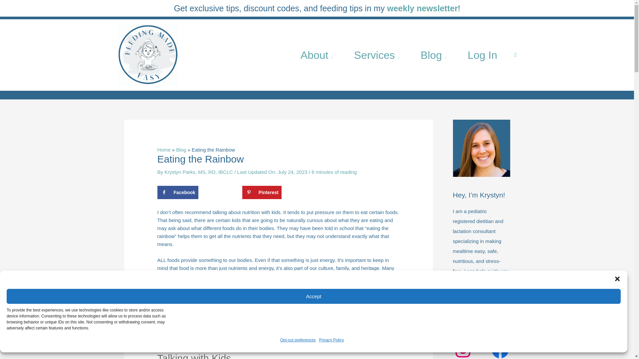  Describe the element at coordinates (298, 340) in the screenshot. I see `Opt-out preferences` at that location.